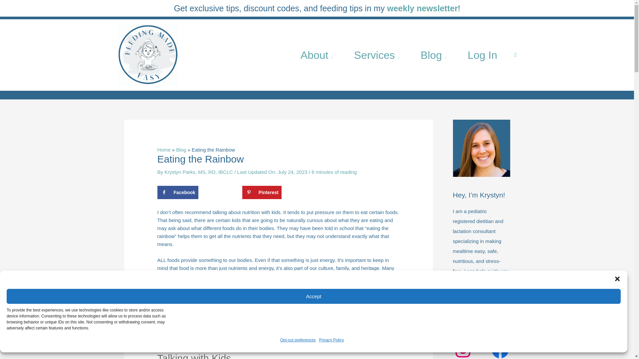  Describe the element at coordinates (298, 340) in the screenshot. I see `Opt-out preferences` at that location.